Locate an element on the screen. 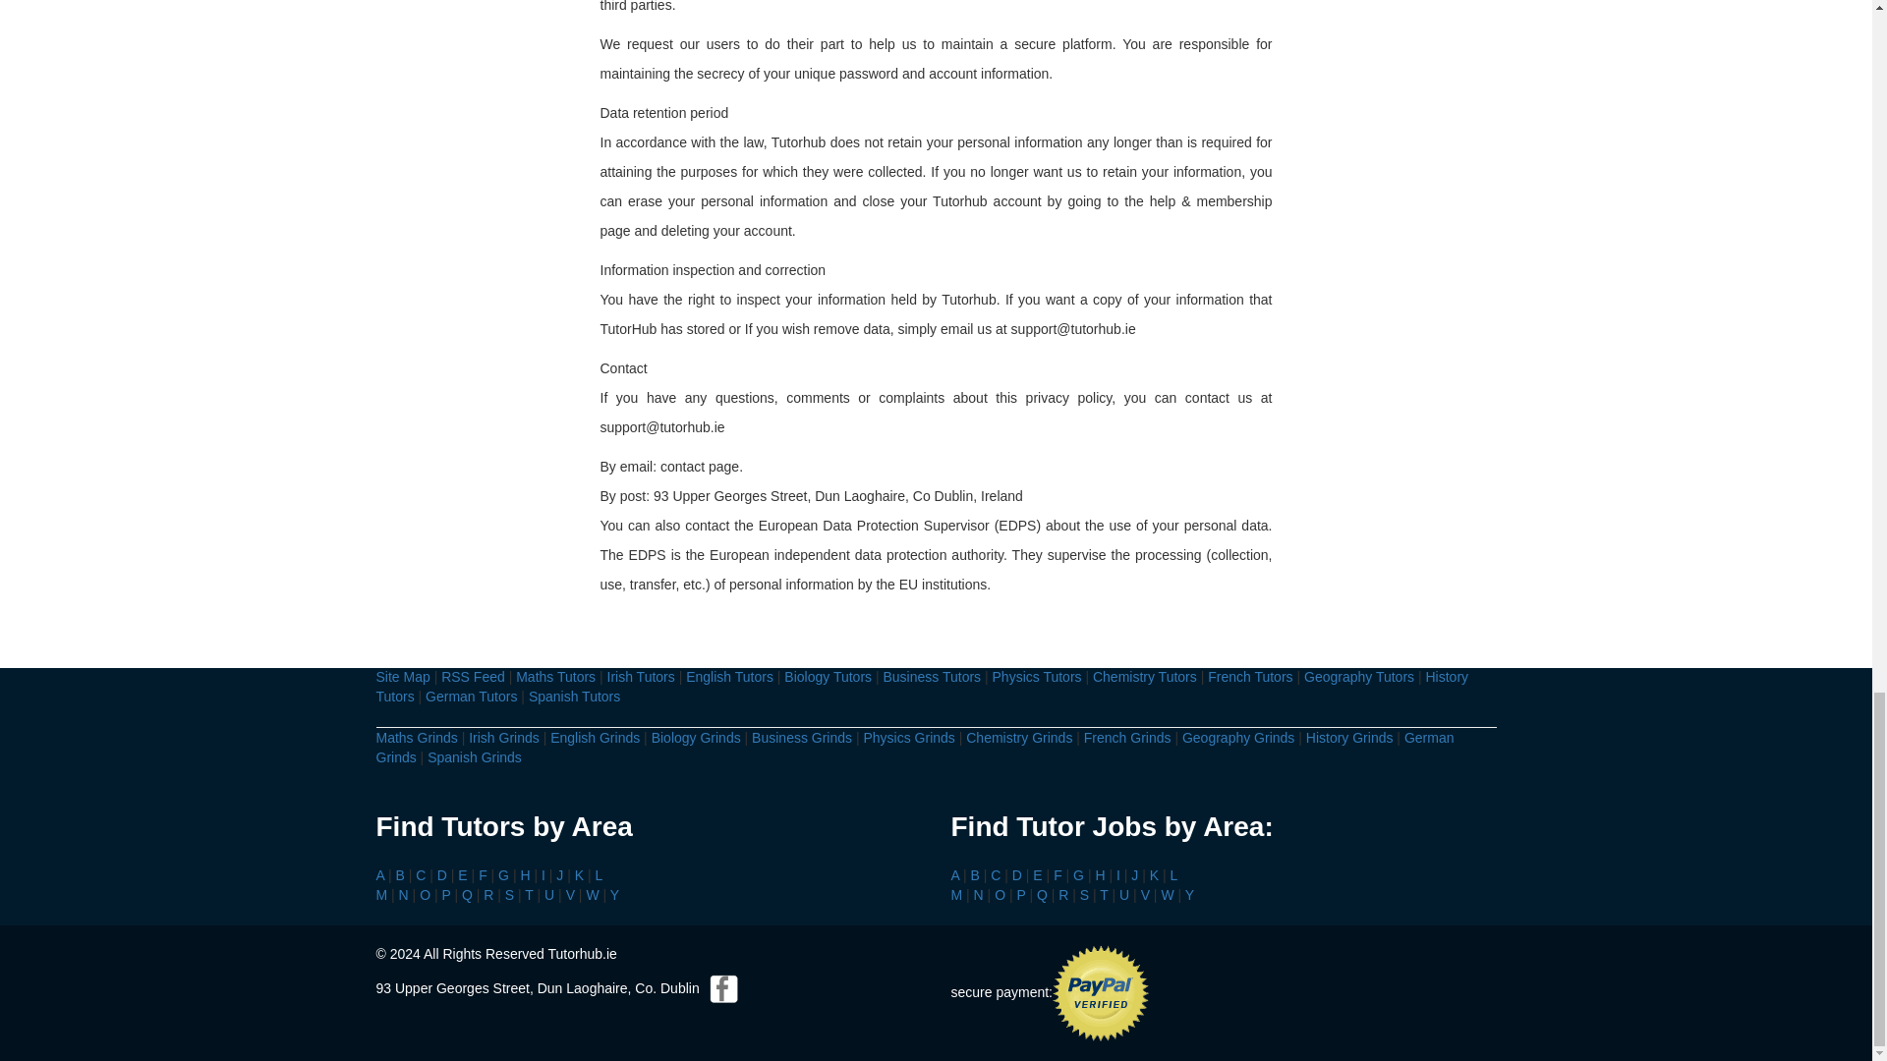 The image size is (1887, 1061). Site Map is located at coordinates (403, 676).